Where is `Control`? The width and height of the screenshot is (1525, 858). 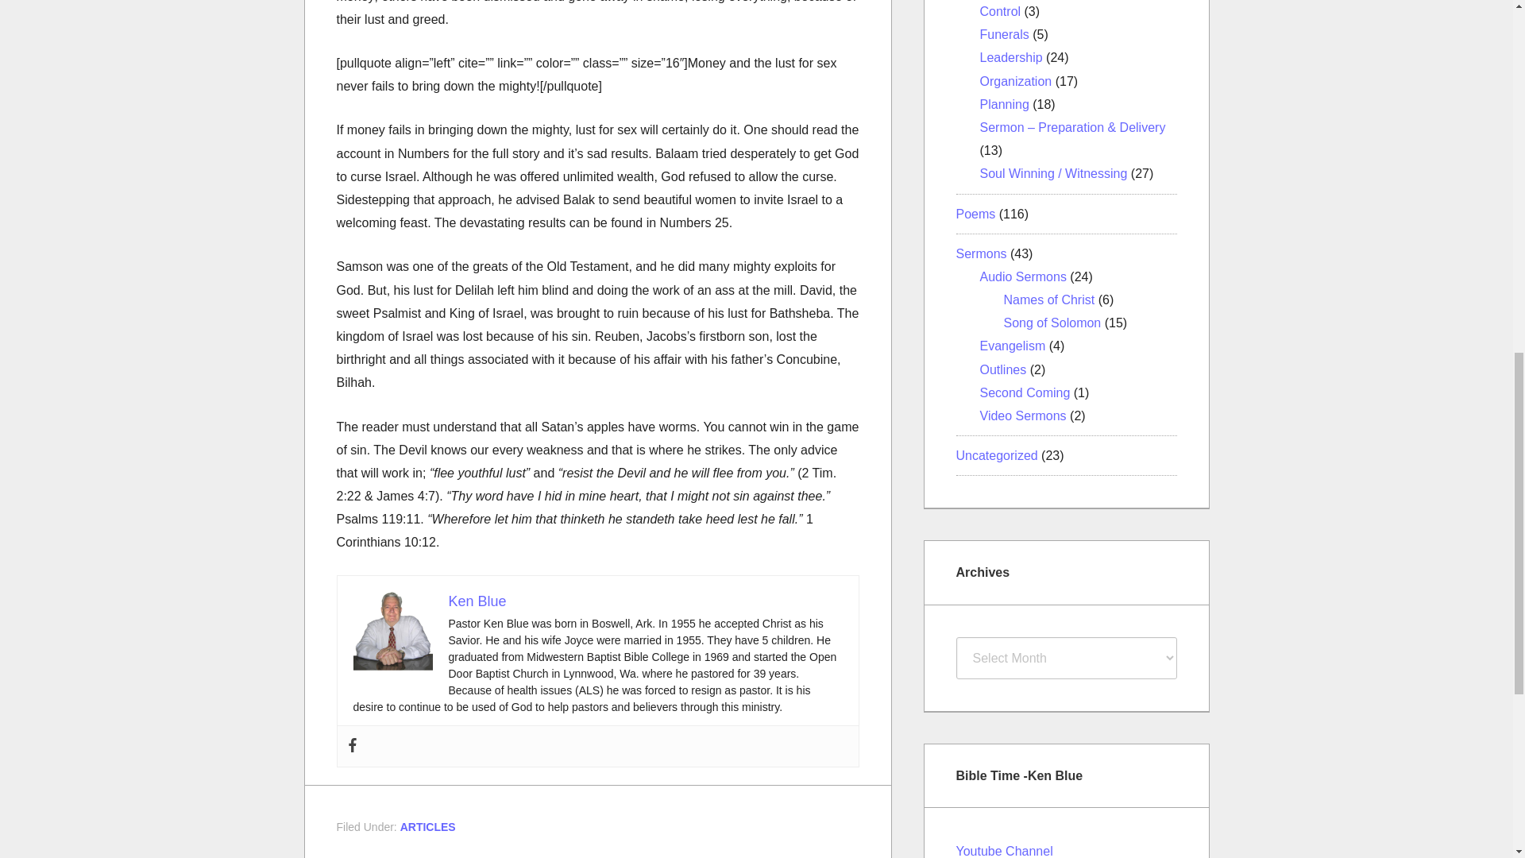 Control is located at coordinates (1001, 11).